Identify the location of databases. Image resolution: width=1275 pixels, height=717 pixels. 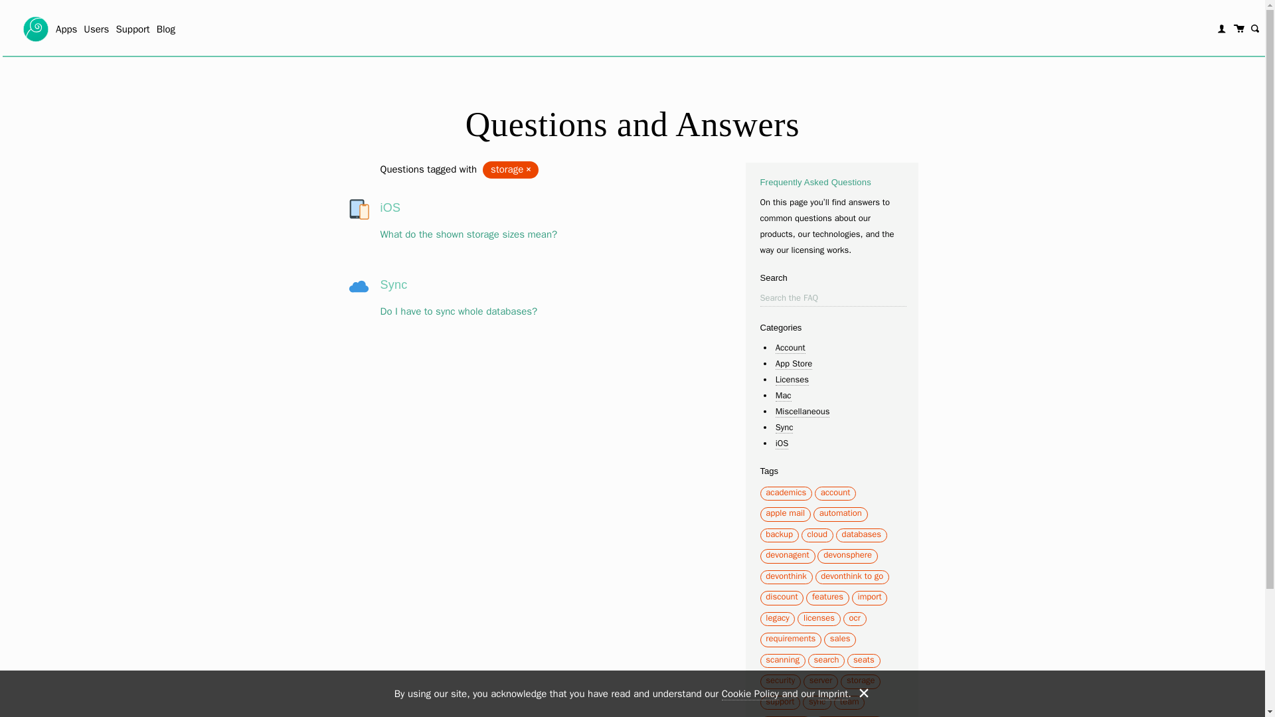
(861, 534).